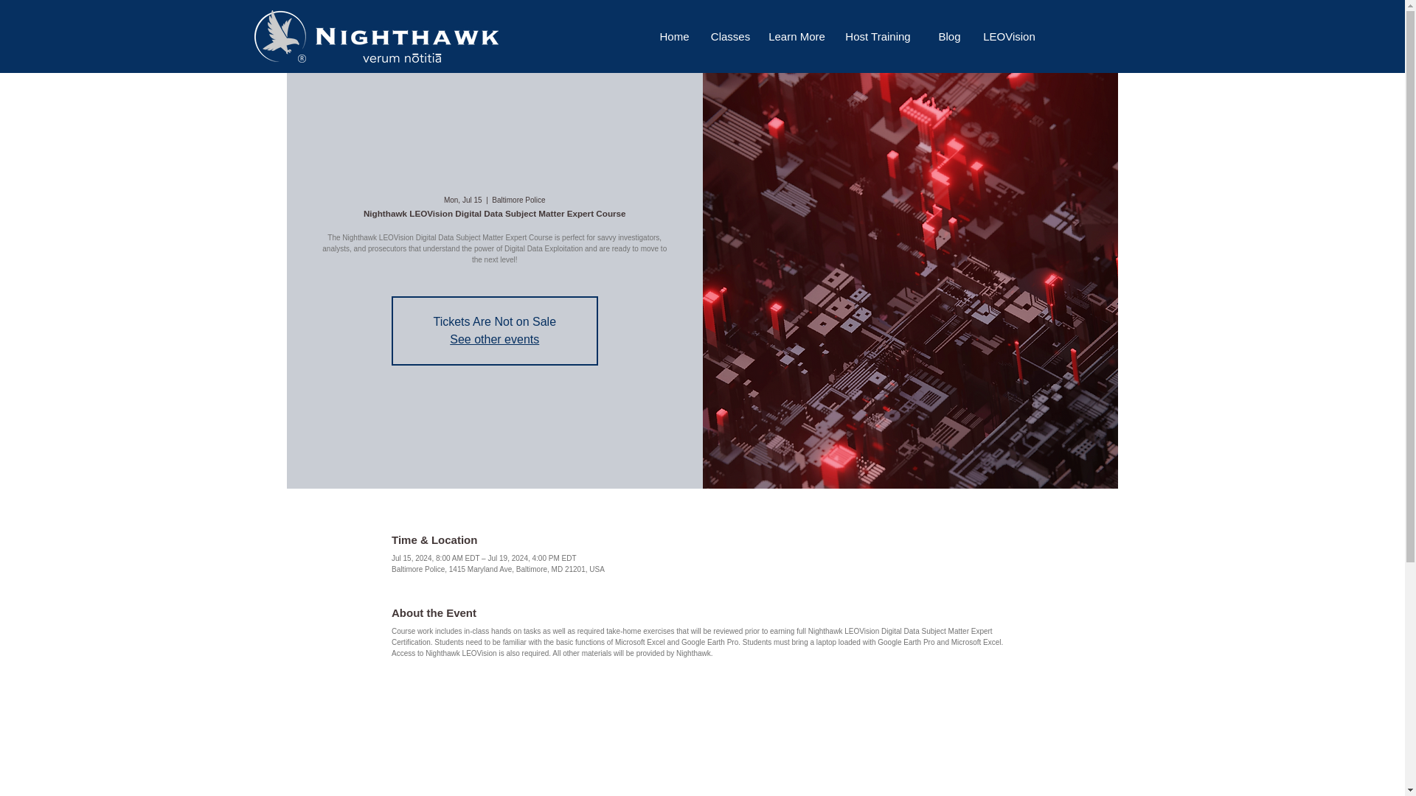 This screenshot has height=796, width=1416. What do you see at coordinates (494, 339) in the screenshot?
I see `See other events` at bounding box center [494, 339].